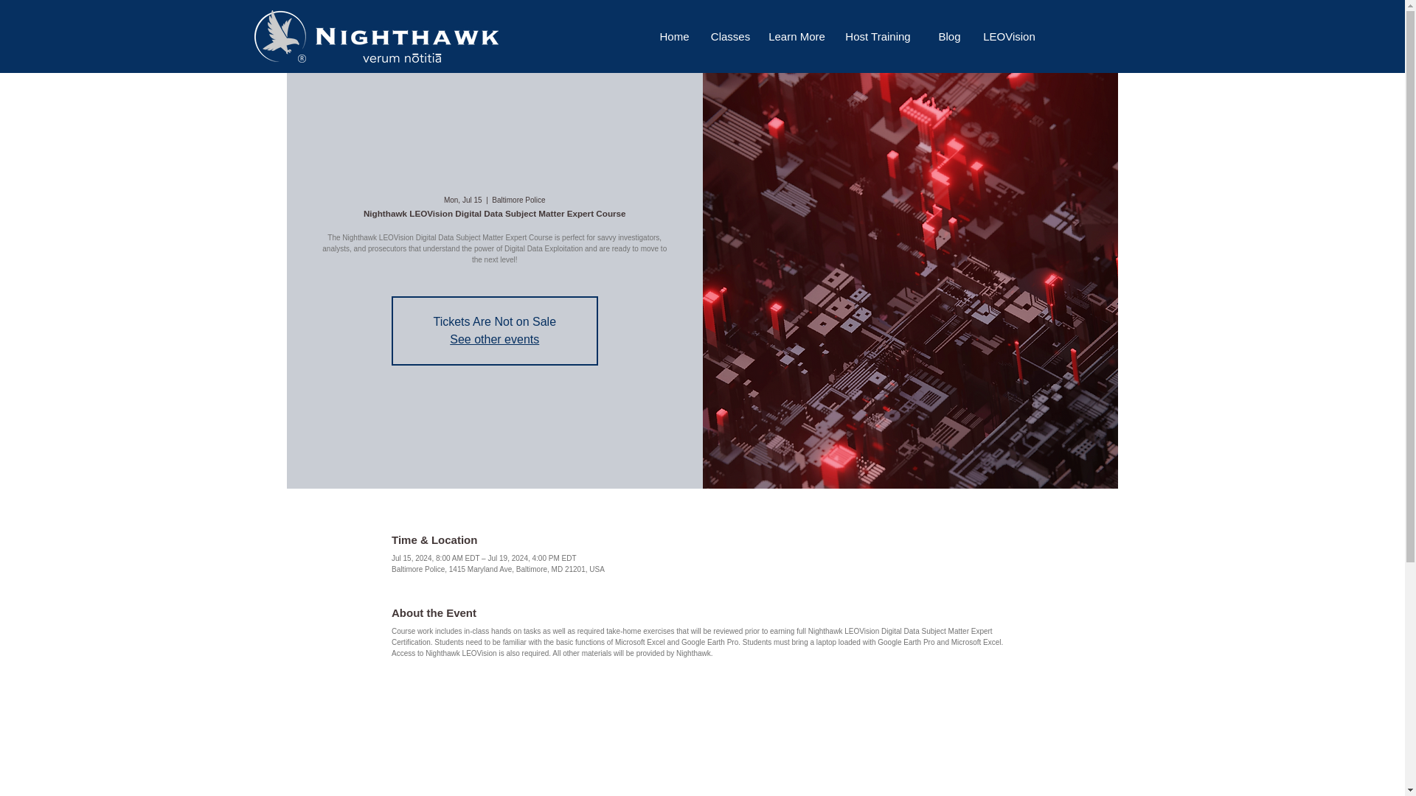 This screenshot has height=796, width=1416. What do you see at coordinates (494, 339) in the screenshot?
I see `See other events` at bounding box center [494, 339].